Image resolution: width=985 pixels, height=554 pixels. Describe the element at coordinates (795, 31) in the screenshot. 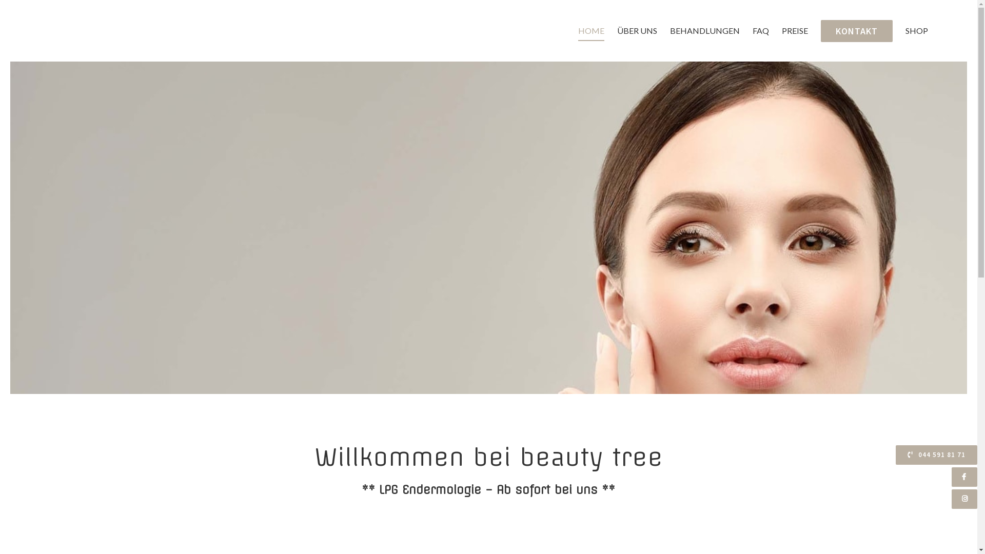

I see `PREISE` at that location.